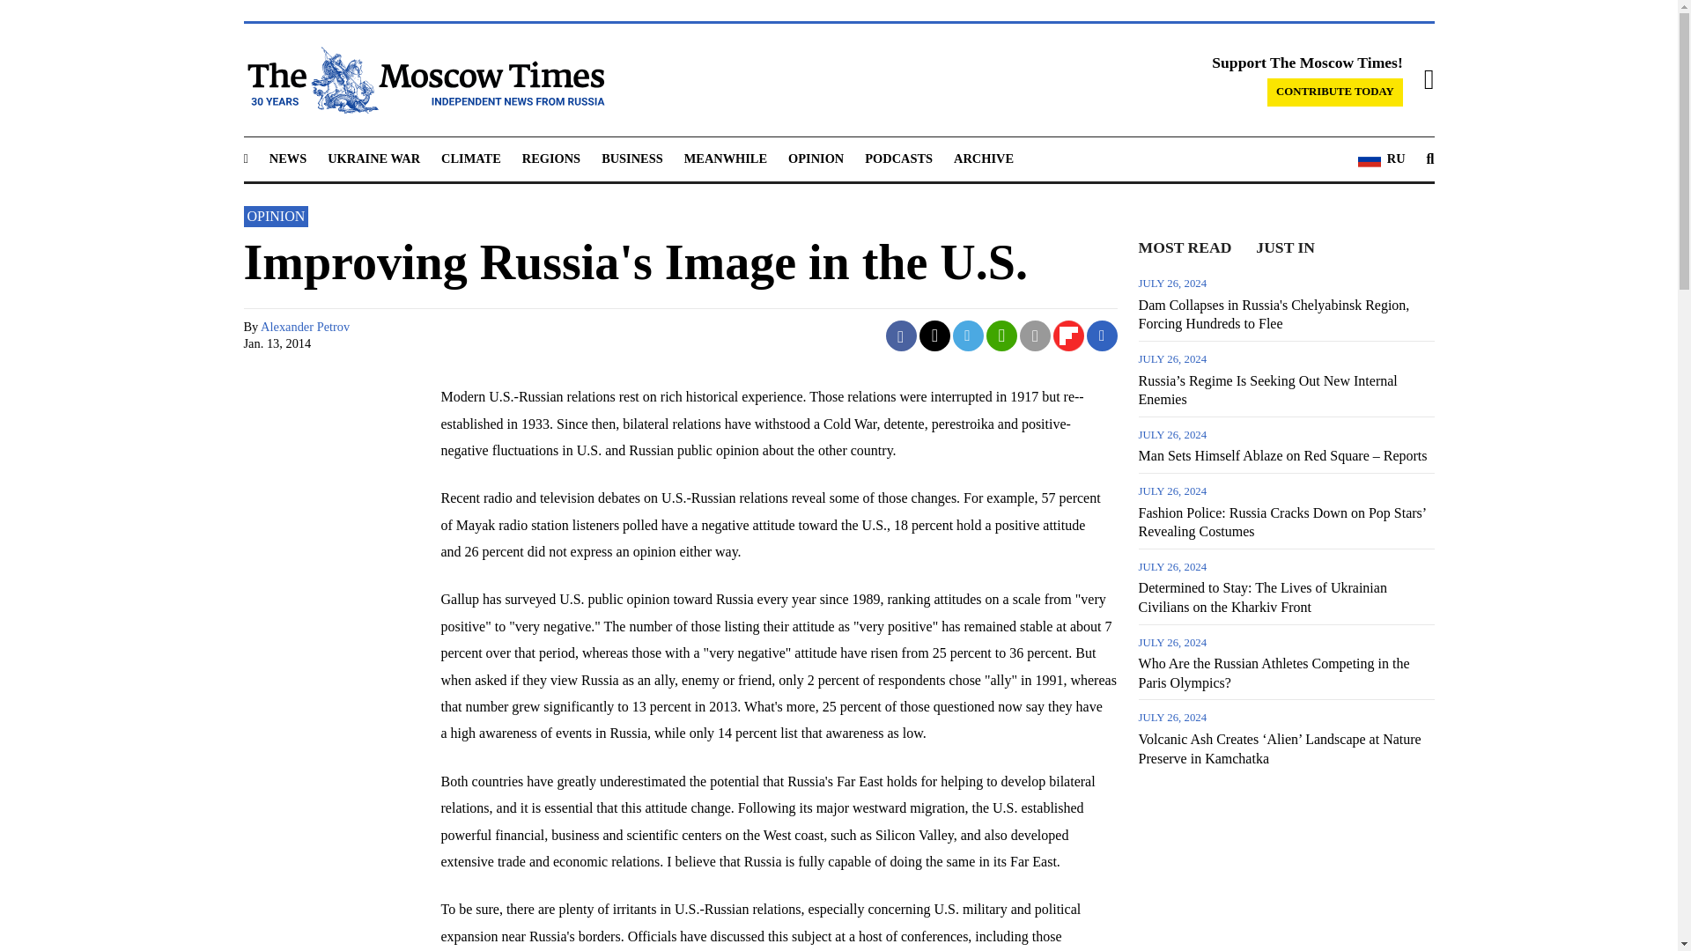 This screenshot has width=1691, height=951. I want to click on RU, so click(1381, 159).